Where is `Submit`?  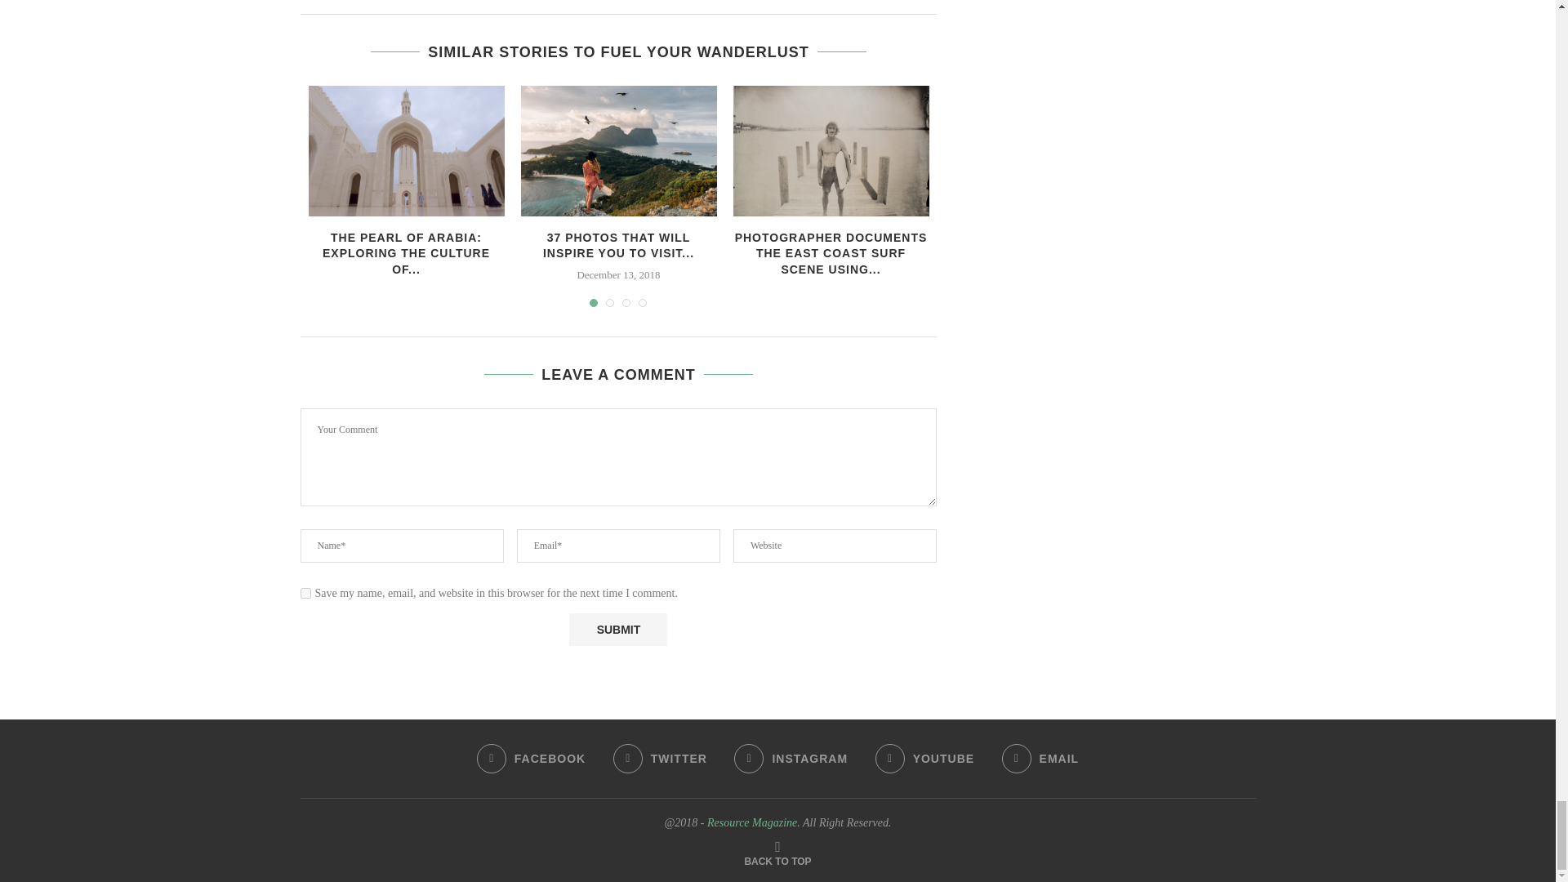 Submit is located at coordinates (617, 629).